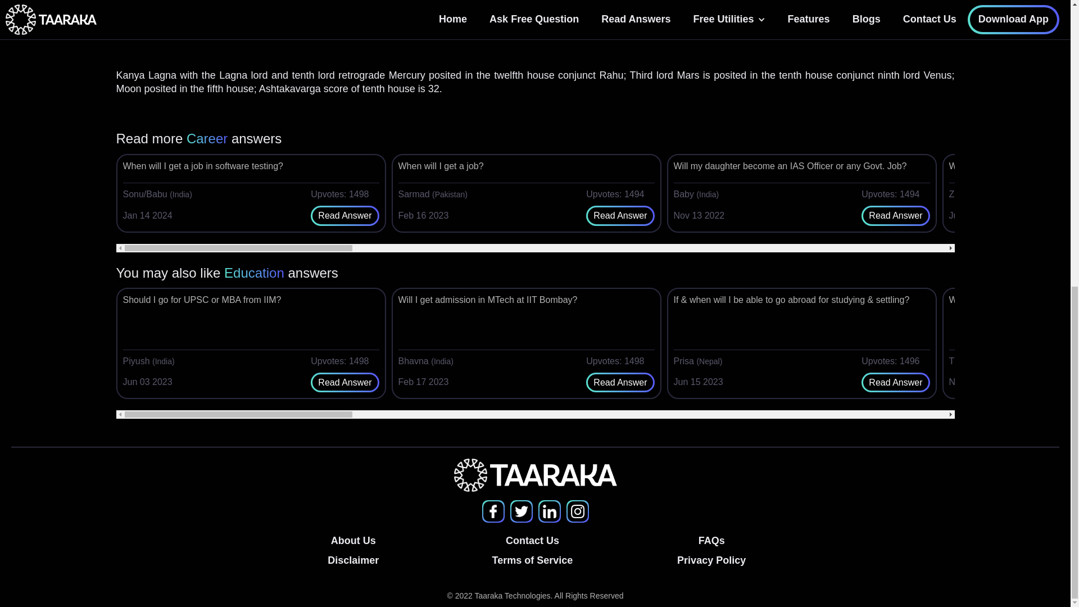 The image size is (1079, 607). What do you see at coordinates (620, 382) in the screenshot?
I see `Read Answer` at bounding box center [620, 382].